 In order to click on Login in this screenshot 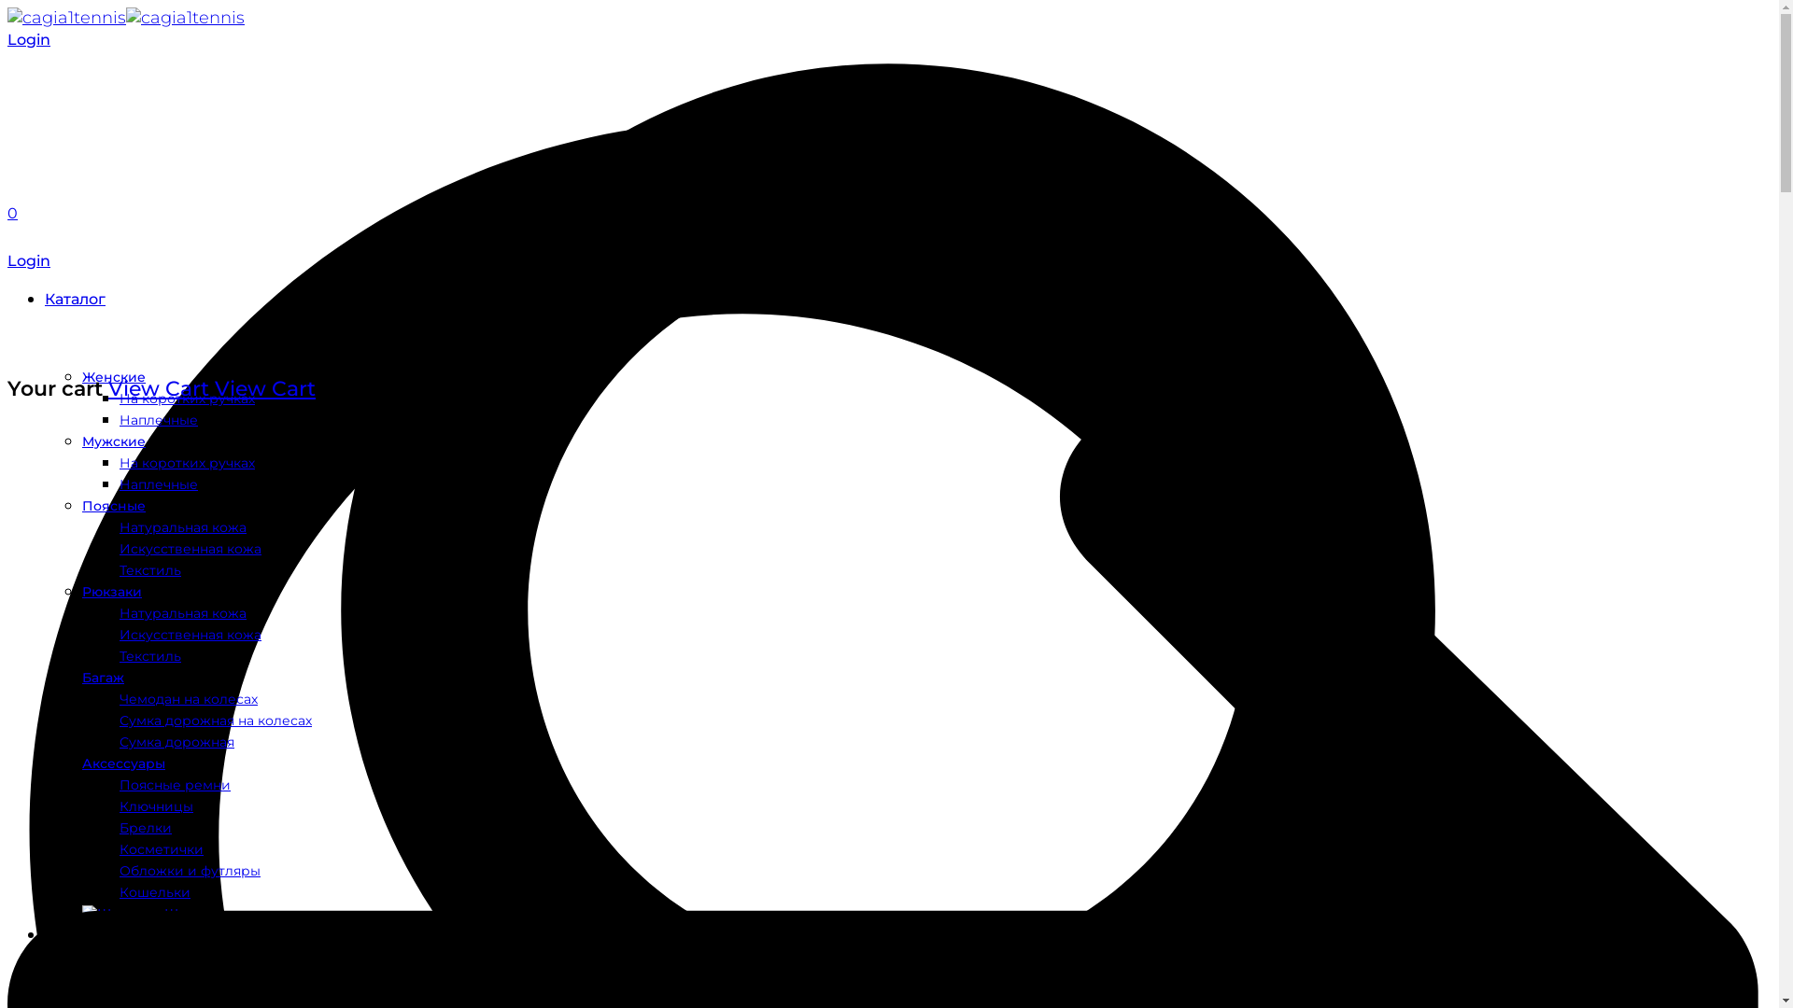, I will do `click(29, 261)`.